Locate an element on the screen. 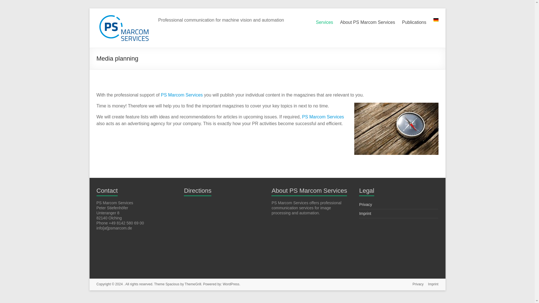 The image size is (539, 303). Privacy is located at coordinates (365, 204).